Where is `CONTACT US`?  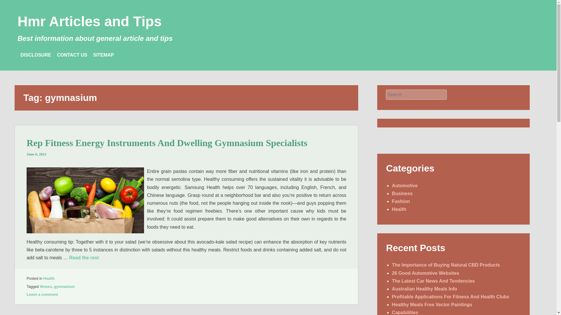 CONTACT US is located at coordinates (72, 55).